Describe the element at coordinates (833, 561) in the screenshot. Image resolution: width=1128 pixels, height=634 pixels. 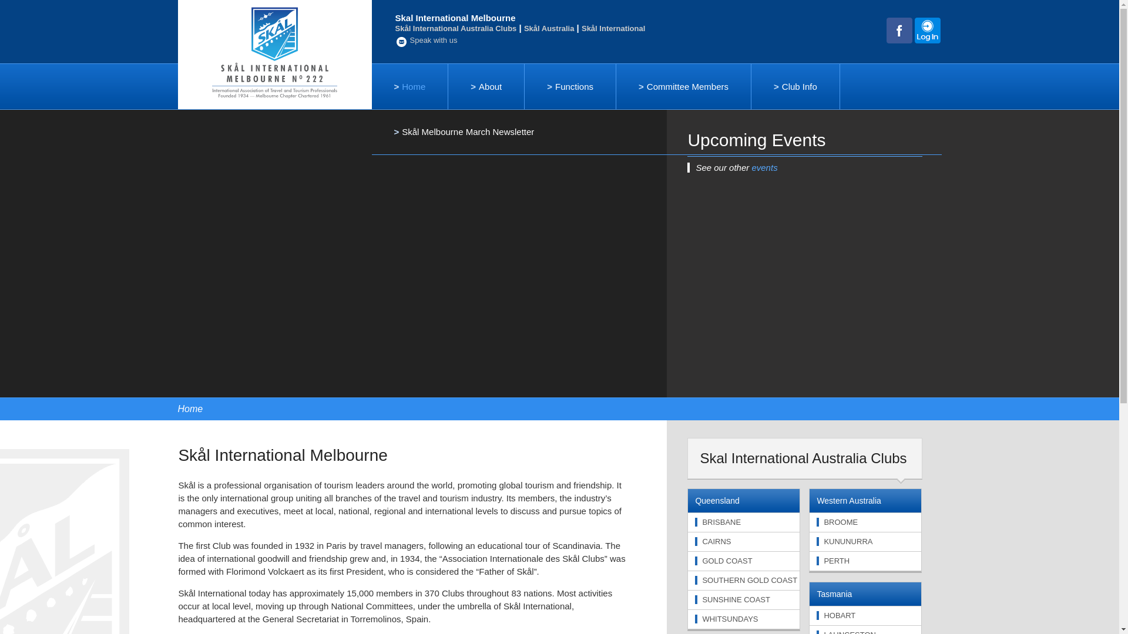
I see `PERTH` at that location.